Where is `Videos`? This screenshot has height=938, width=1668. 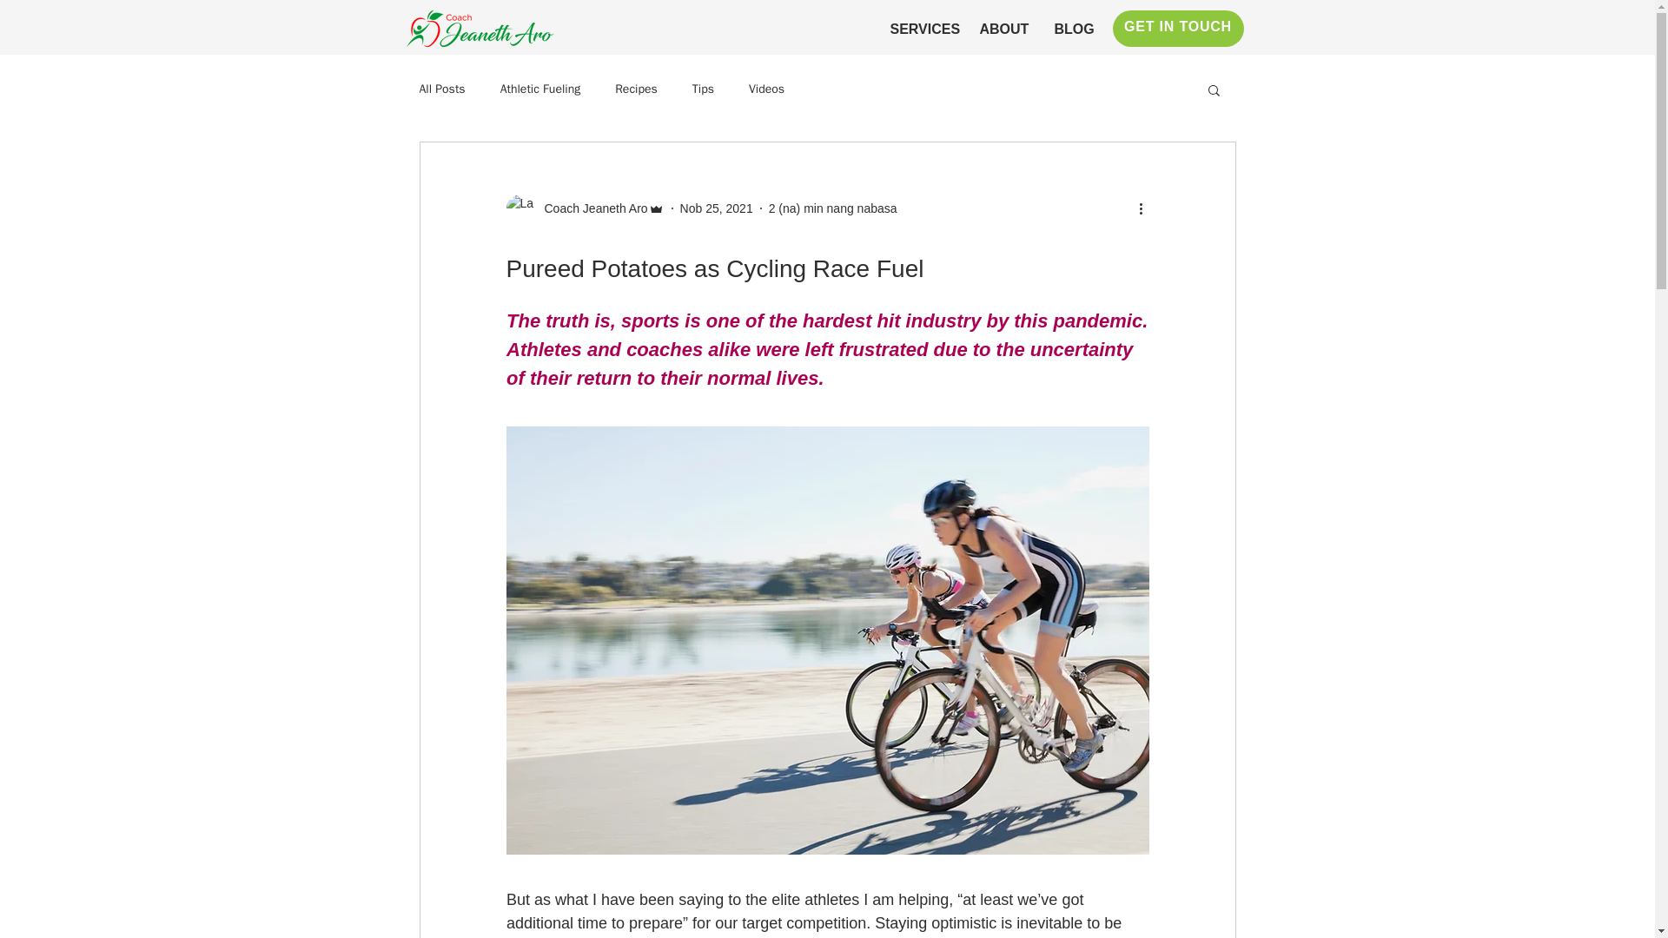 Videos is located at coordinates (766, 89).